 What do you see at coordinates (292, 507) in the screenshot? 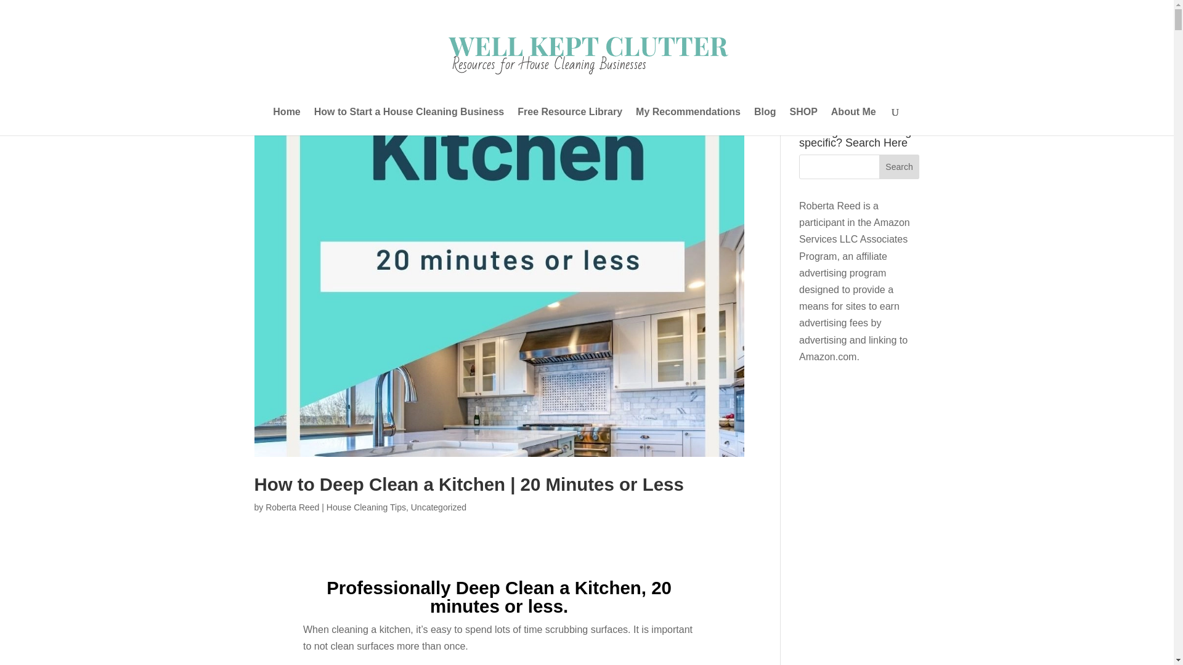
I see `Posts by Roberta Reed` at bounding box center [292, 507].